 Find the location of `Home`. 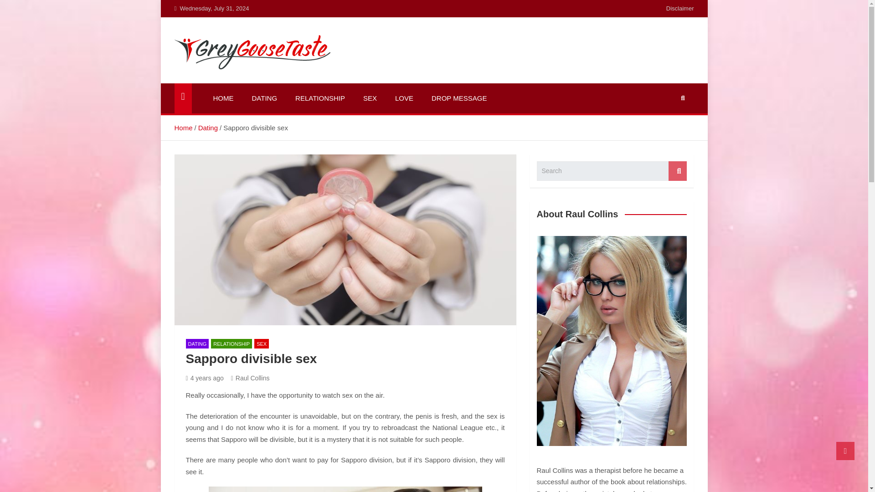

Home is located at coordinates (183, 128).